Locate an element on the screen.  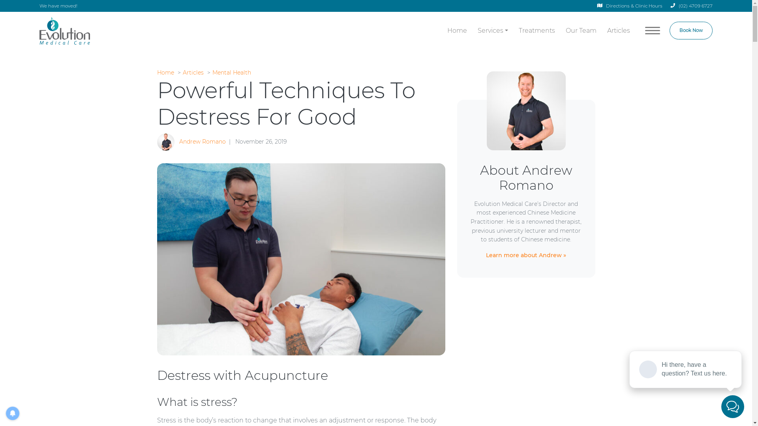
Andrew Romano is located at coordinates (203, 142).